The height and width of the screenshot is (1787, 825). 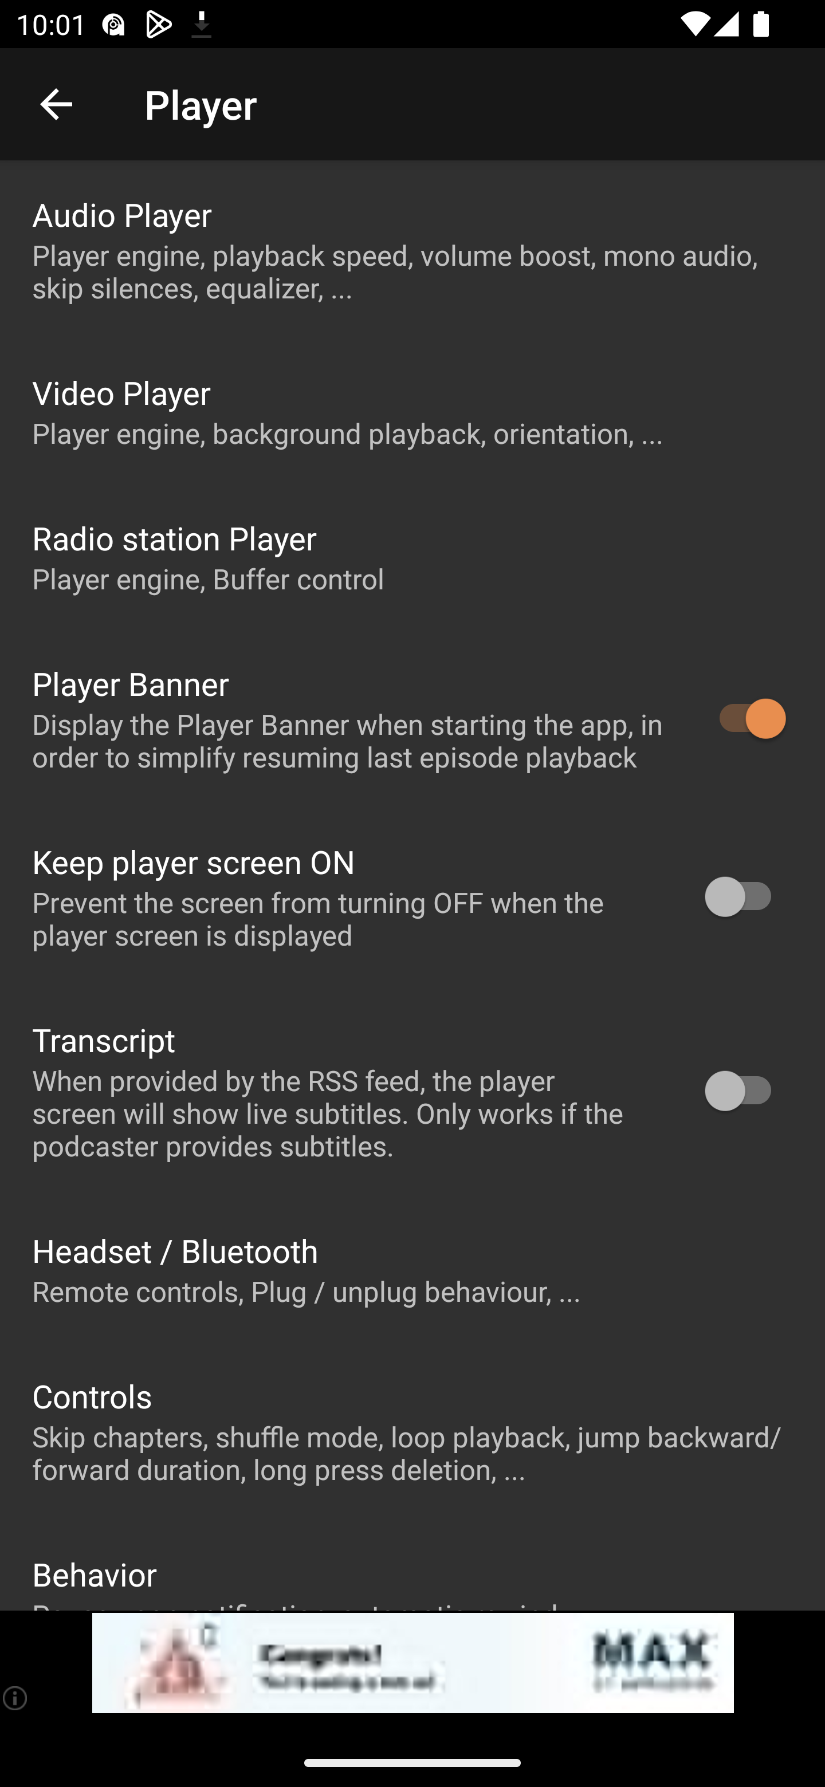 I want to click on Radio station Player Player engine, Buffer control, so click(x=412, y=557).